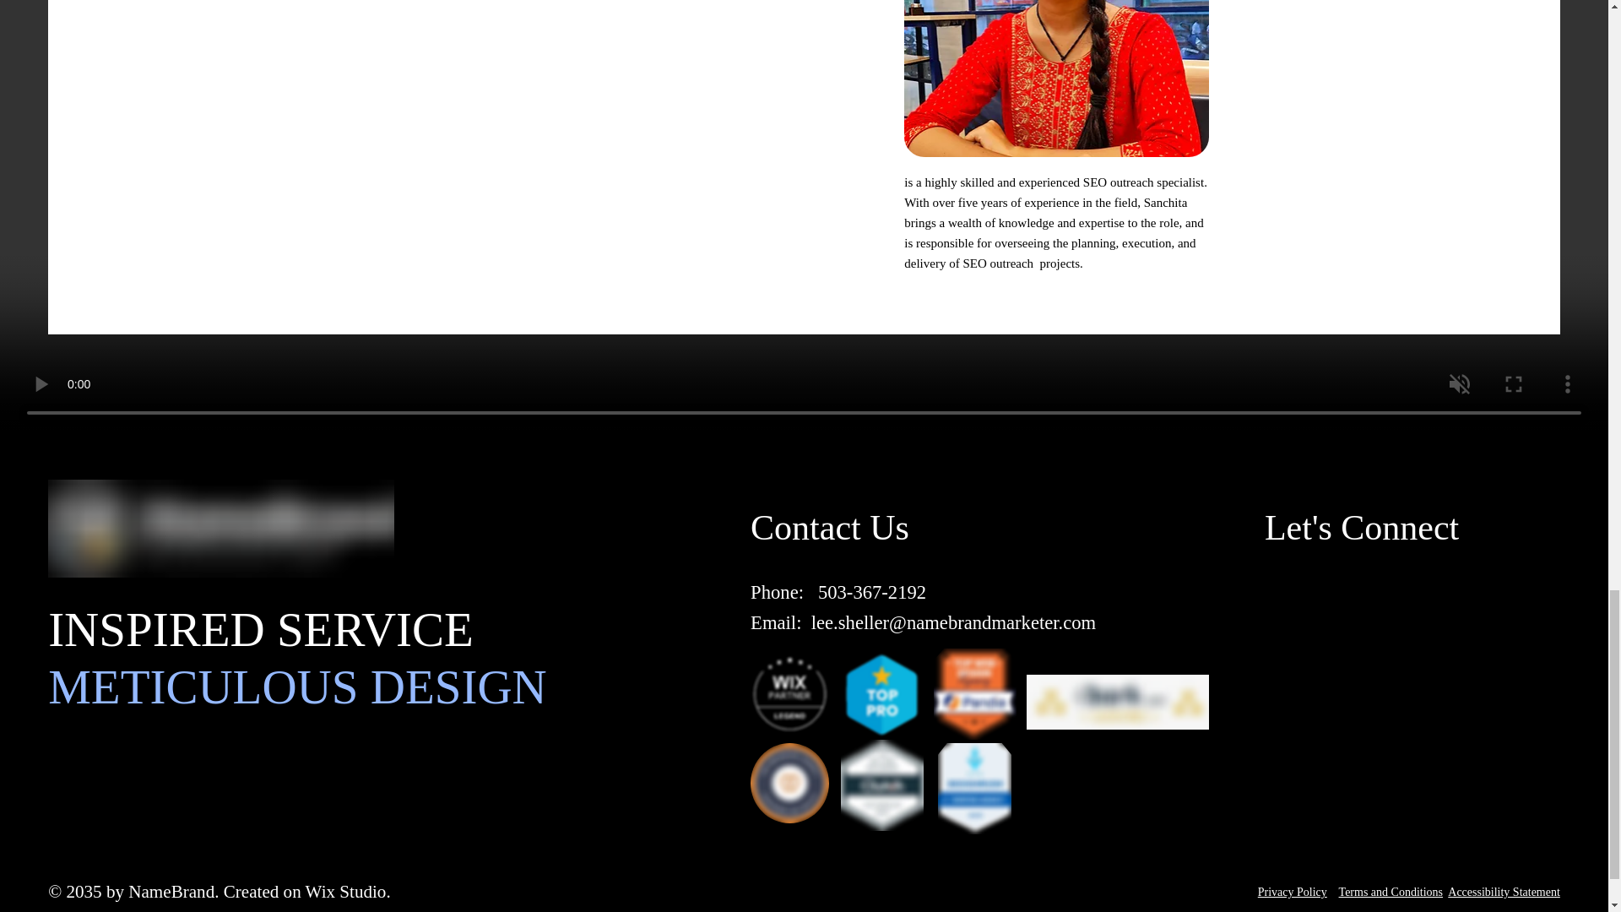  I want to click on Accessibility Statement, so click(1503, 892).